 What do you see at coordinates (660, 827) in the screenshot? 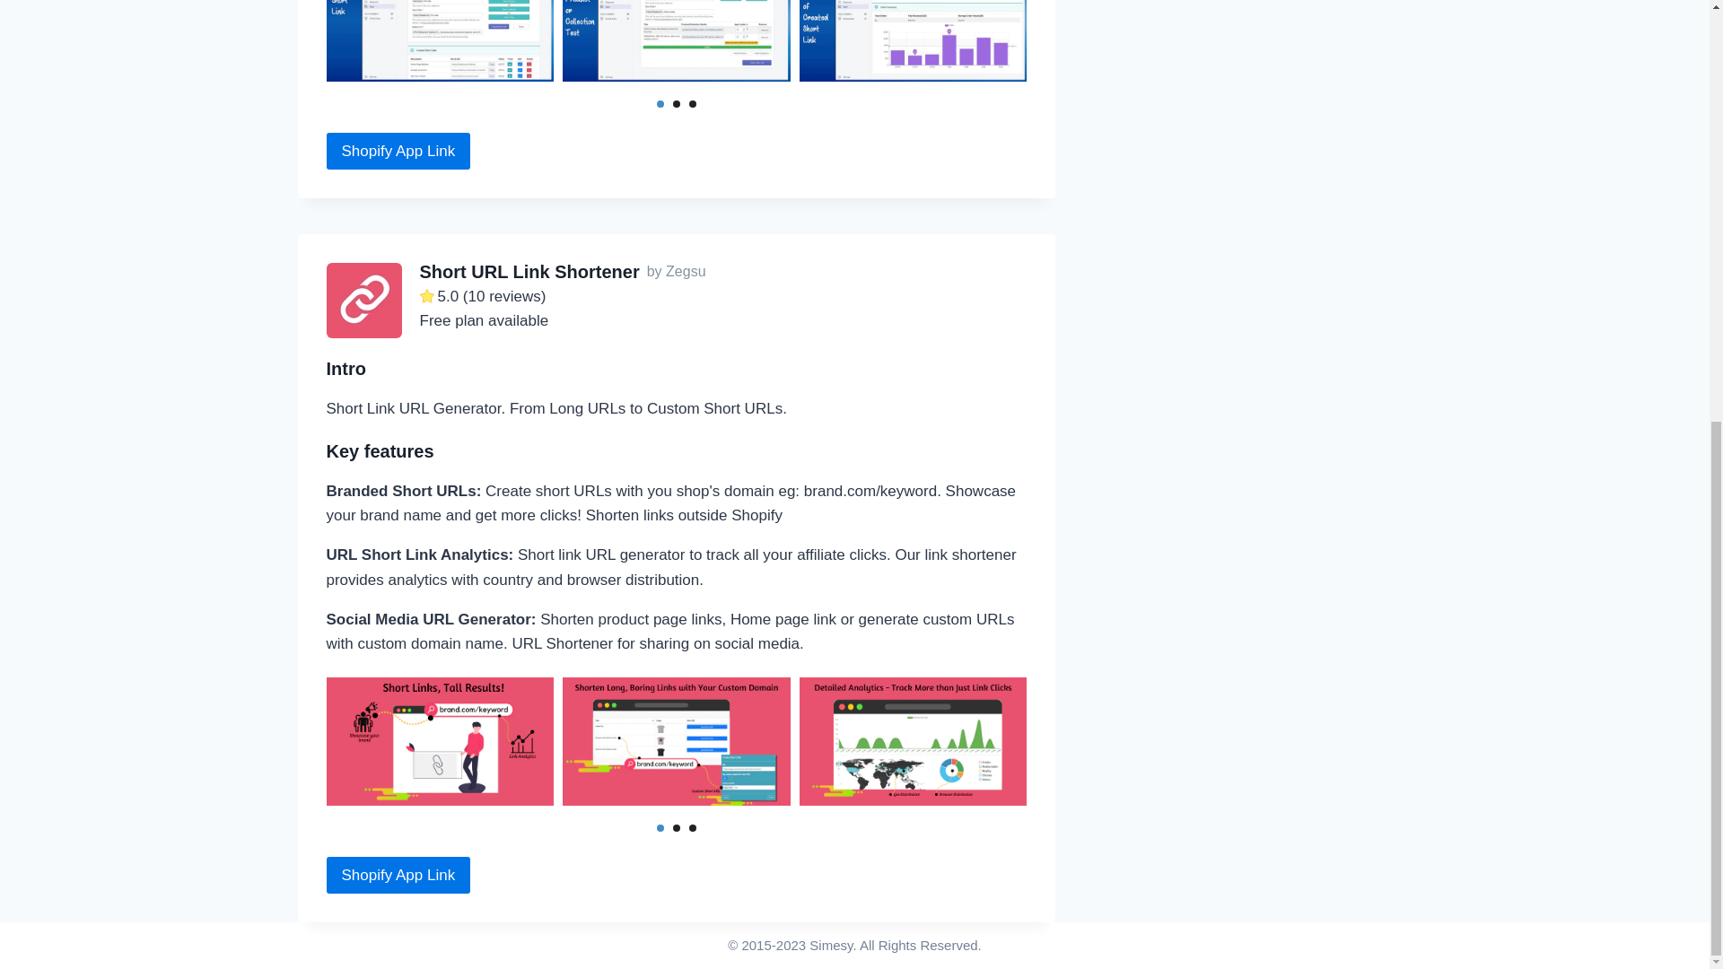
I see `1` at bounding box center [660, 827].